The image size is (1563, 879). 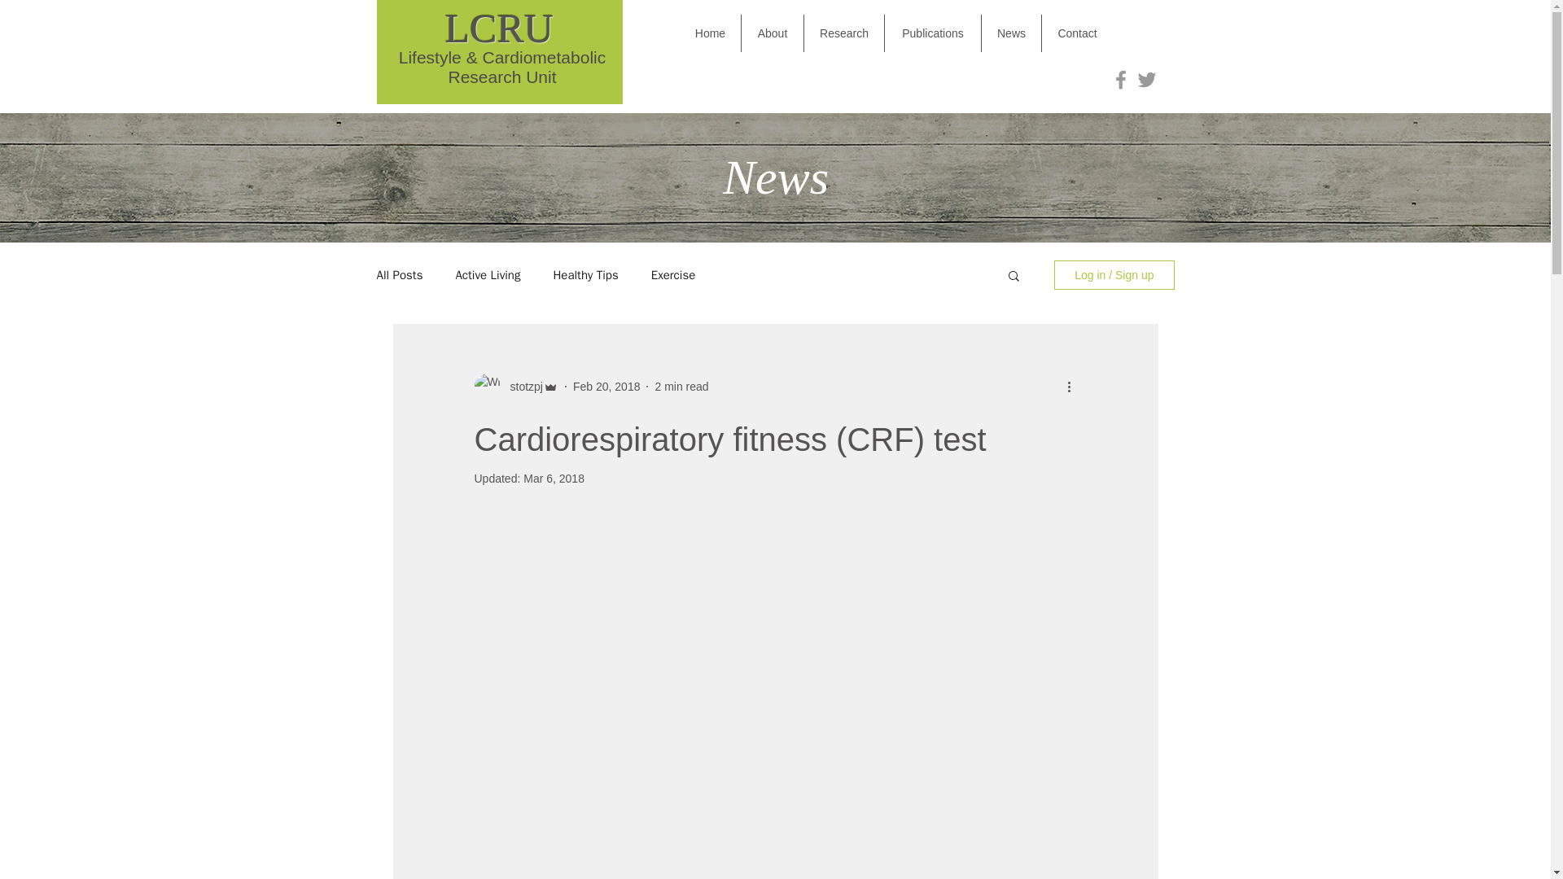 I want to click on LCRU, so click(x=499, y=28).